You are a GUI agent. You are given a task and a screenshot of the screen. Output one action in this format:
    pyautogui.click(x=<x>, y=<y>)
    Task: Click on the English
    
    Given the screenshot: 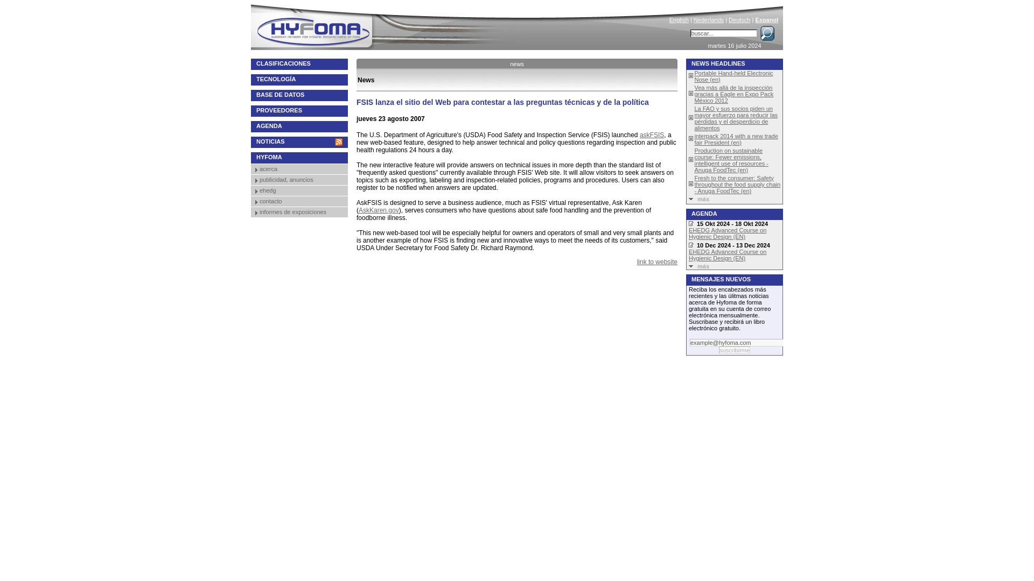 What is the action you would take?
    pyautogui.click(x=679, y=20)
    